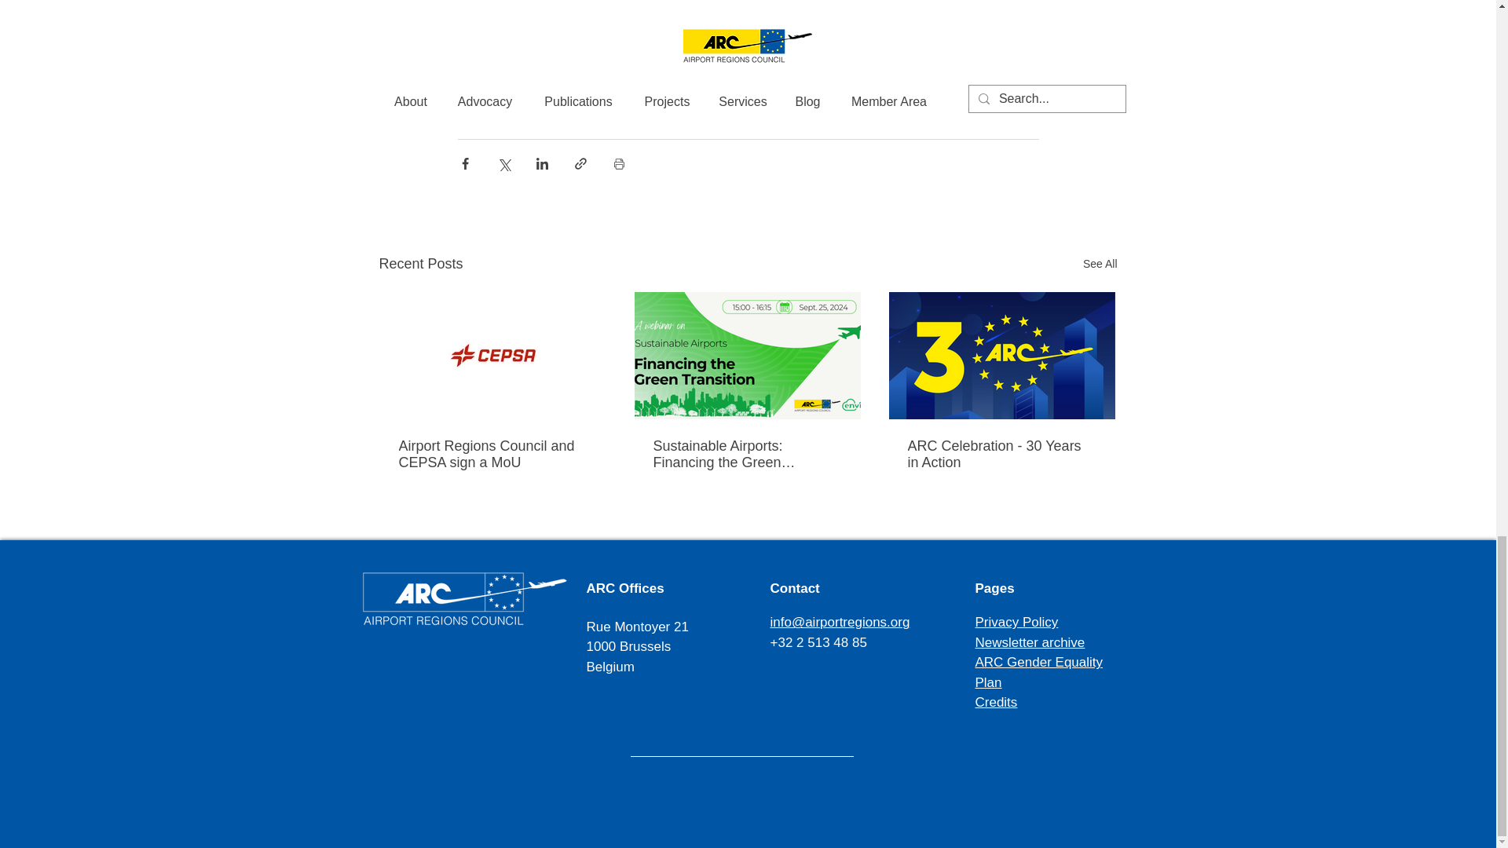 This screenshot has width=1508, height=848. Describe the element at coordinates (1100, 264) in the screenshot. I see `See All` at that location.